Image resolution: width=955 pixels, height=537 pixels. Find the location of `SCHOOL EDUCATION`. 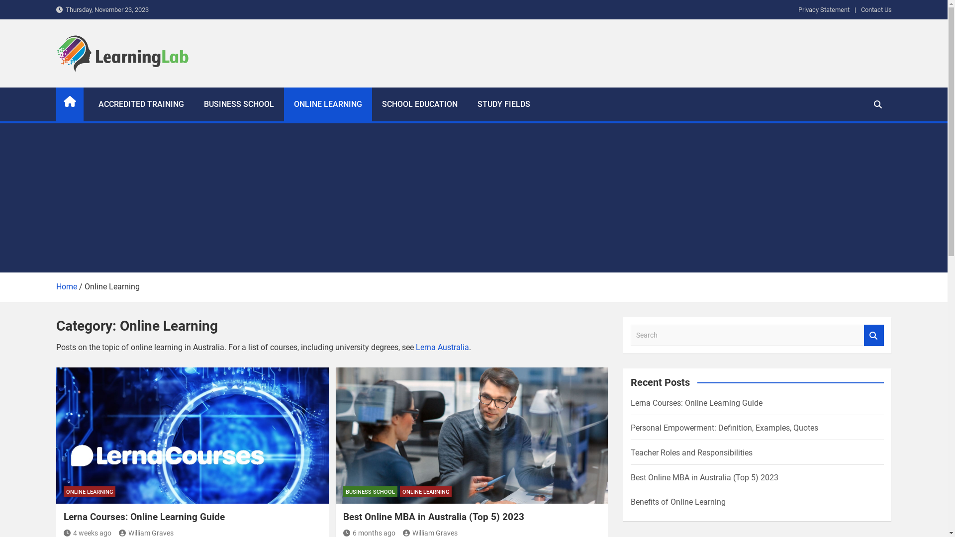

SCHOOL EDUCATION is located at coordinates (420, 104).